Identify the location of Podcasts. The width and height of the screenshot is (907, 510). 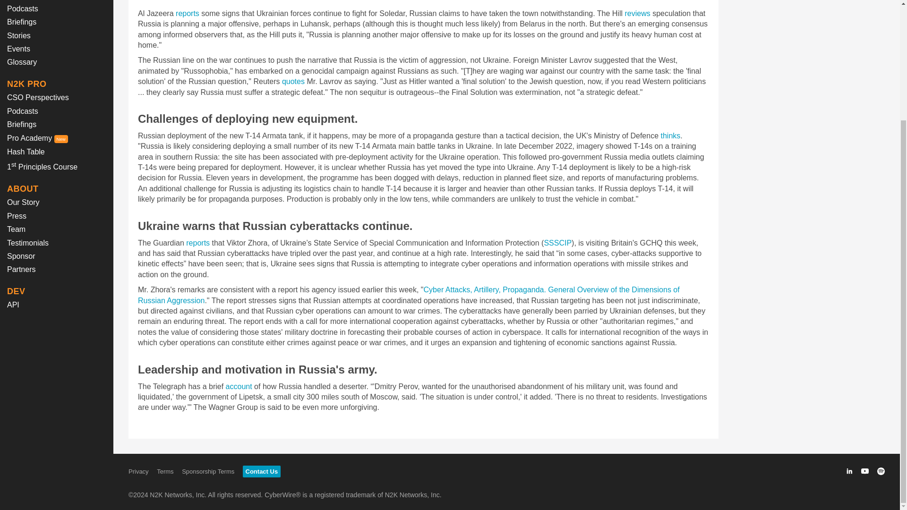
(23, 8).